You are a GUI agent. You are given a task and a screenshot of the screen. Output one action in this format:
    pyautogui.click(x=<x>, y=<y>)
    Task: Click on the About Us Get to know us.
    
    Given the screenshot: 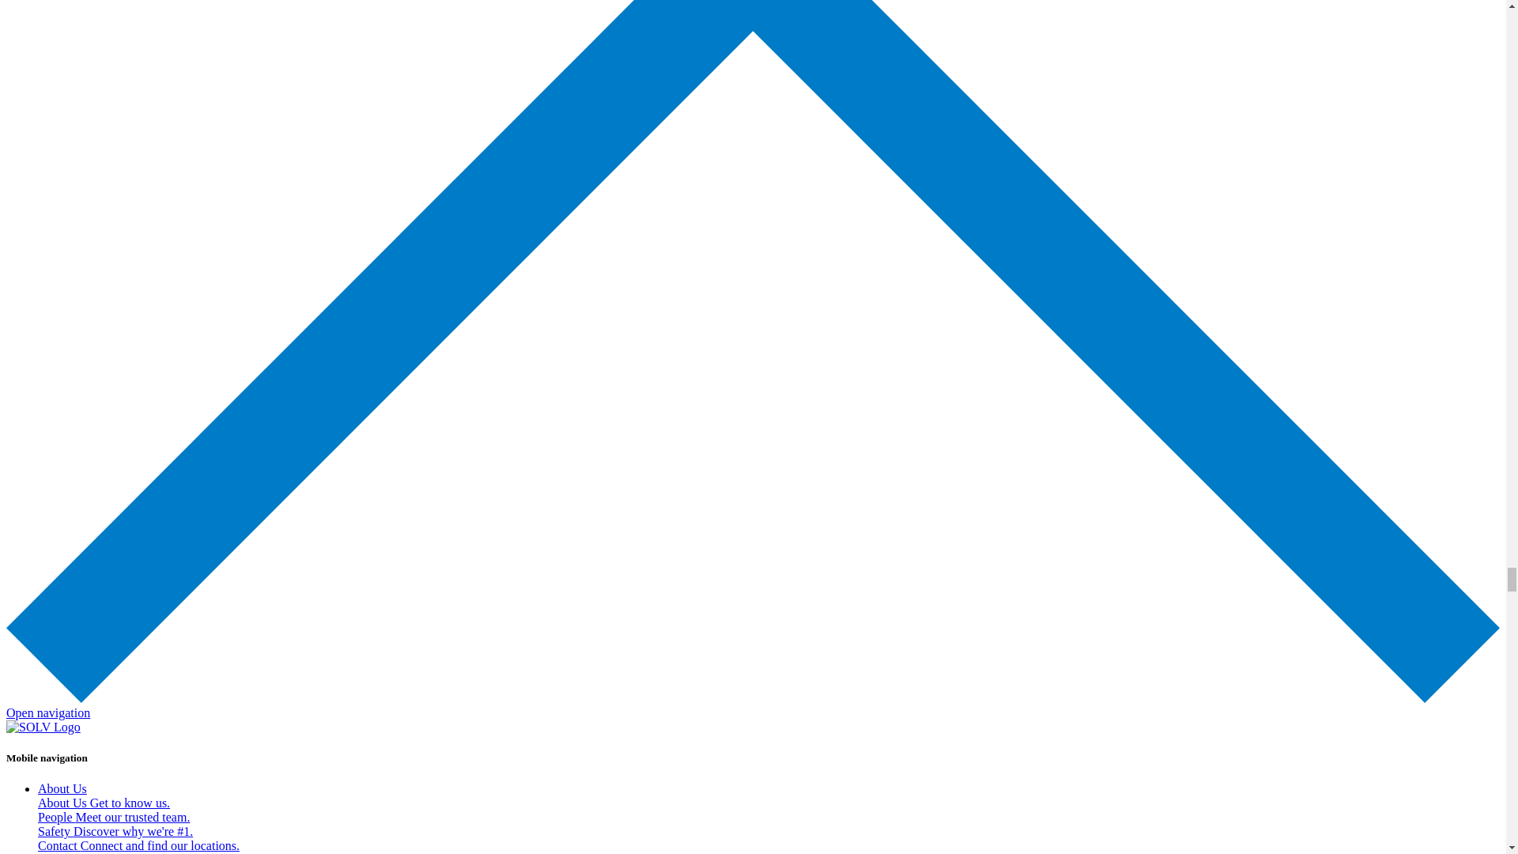 What is the action you would take?
    pyautogui.click(x=104, y=802)
    